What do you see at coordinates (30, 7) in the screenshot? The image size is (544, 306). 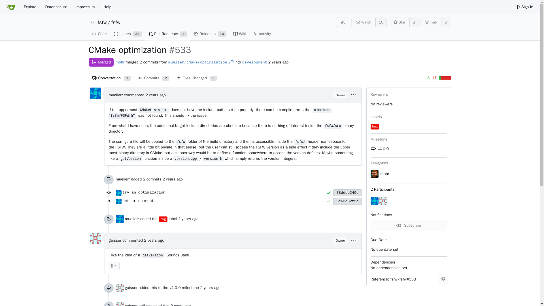 I see `Explore` at bounding box center [30, 7].